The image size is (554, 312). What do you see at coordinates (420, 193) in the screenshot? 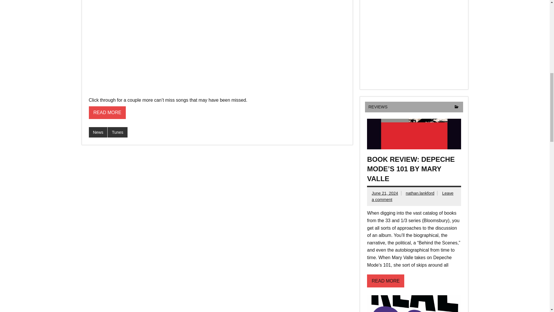
I see `View all posts by nathan.lankford` at bounding box center [420, 193].